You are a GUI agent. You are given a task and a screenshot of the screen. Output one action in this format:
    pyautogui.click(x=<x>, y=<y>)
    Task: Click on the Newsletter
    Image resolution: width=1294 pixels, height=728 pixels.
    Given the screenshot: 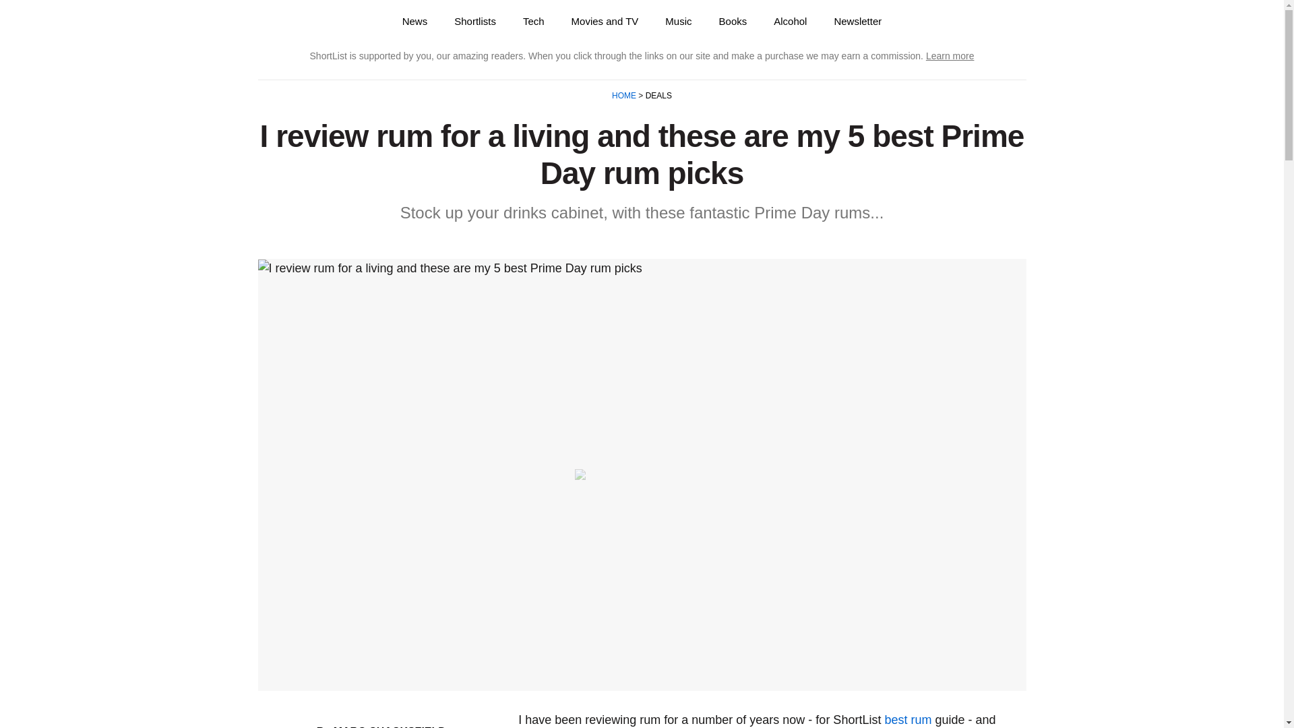 What is the action you would take?
    pyautogui.click(x=857, y=21)
    